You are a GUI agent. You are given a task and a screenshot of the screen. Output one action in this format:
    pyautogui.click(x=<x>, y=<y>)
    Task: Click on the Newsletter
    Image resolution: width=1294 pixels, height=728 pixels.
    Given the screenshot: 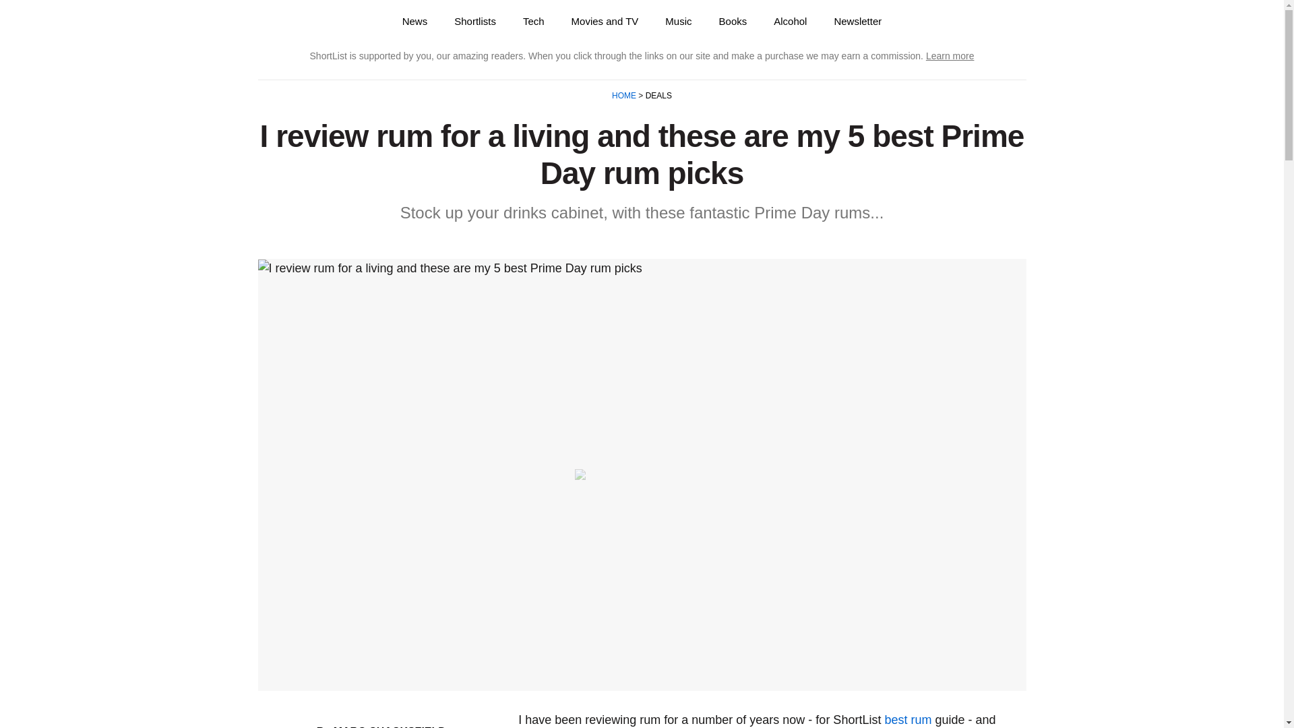 What is the action you would take?
    pyautogui.click(x=857, y=21)
    